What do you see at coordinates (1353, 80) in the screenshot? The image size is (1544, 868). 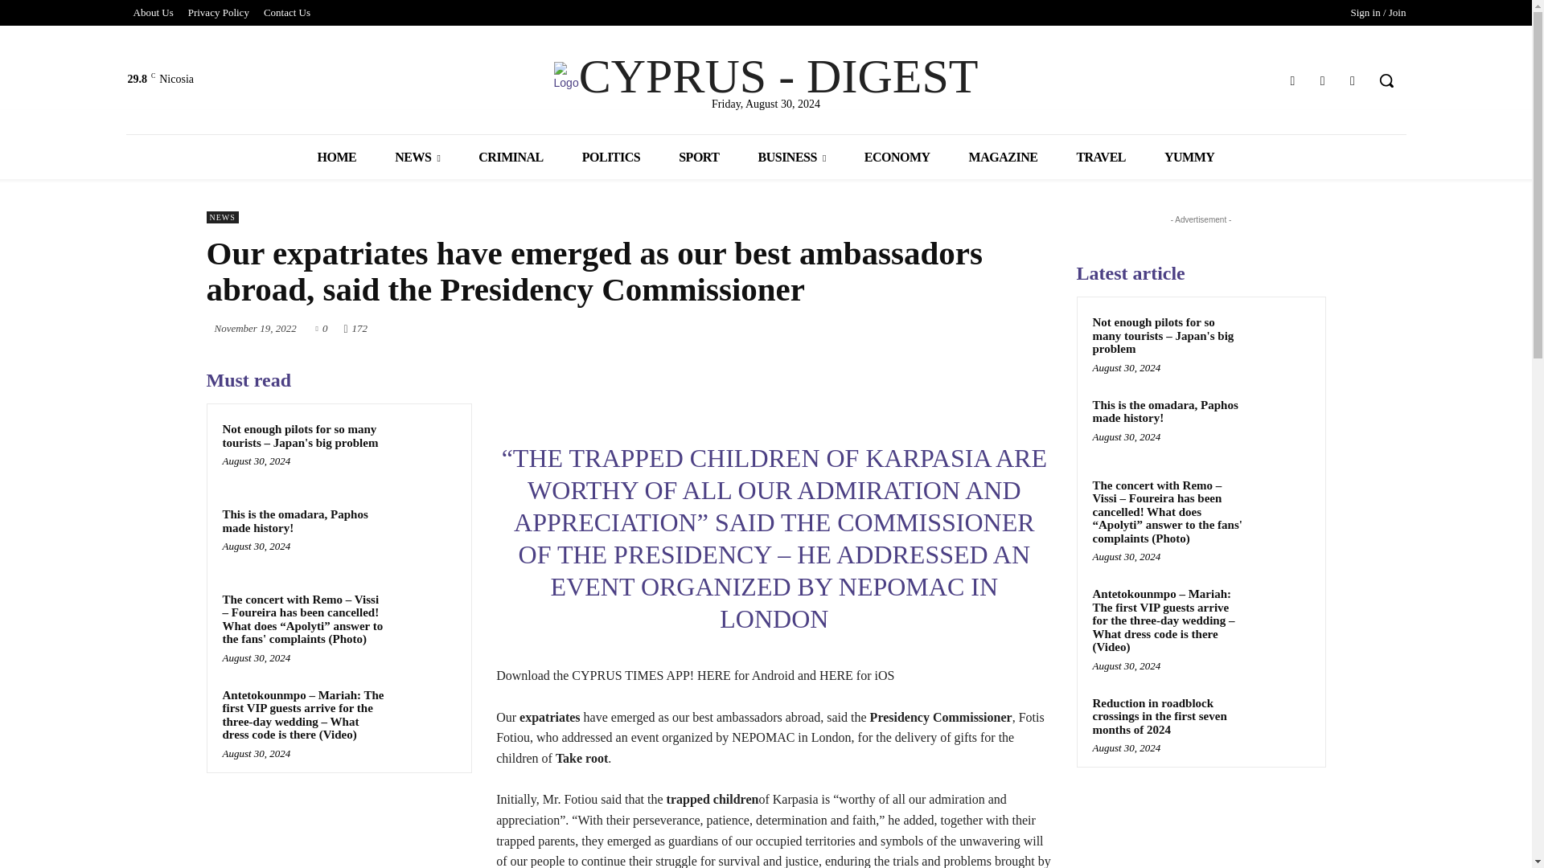 I see `Youtube` at bounding box center [1353, 80].